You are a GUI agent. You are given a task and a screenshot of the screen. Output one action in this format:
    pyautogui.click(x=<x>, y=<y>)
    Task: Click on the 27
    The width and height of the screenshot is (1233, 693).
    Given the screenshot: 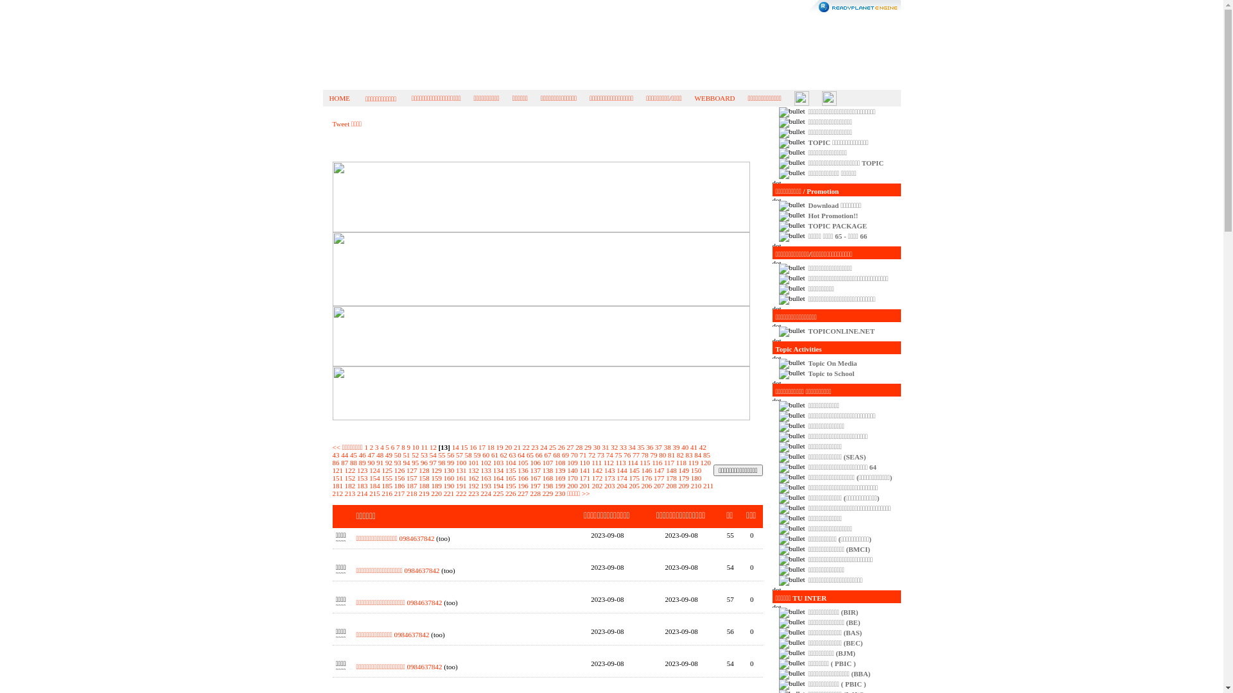 What is the action you would take?
    pyautogui.click(x=570, y=447)
    